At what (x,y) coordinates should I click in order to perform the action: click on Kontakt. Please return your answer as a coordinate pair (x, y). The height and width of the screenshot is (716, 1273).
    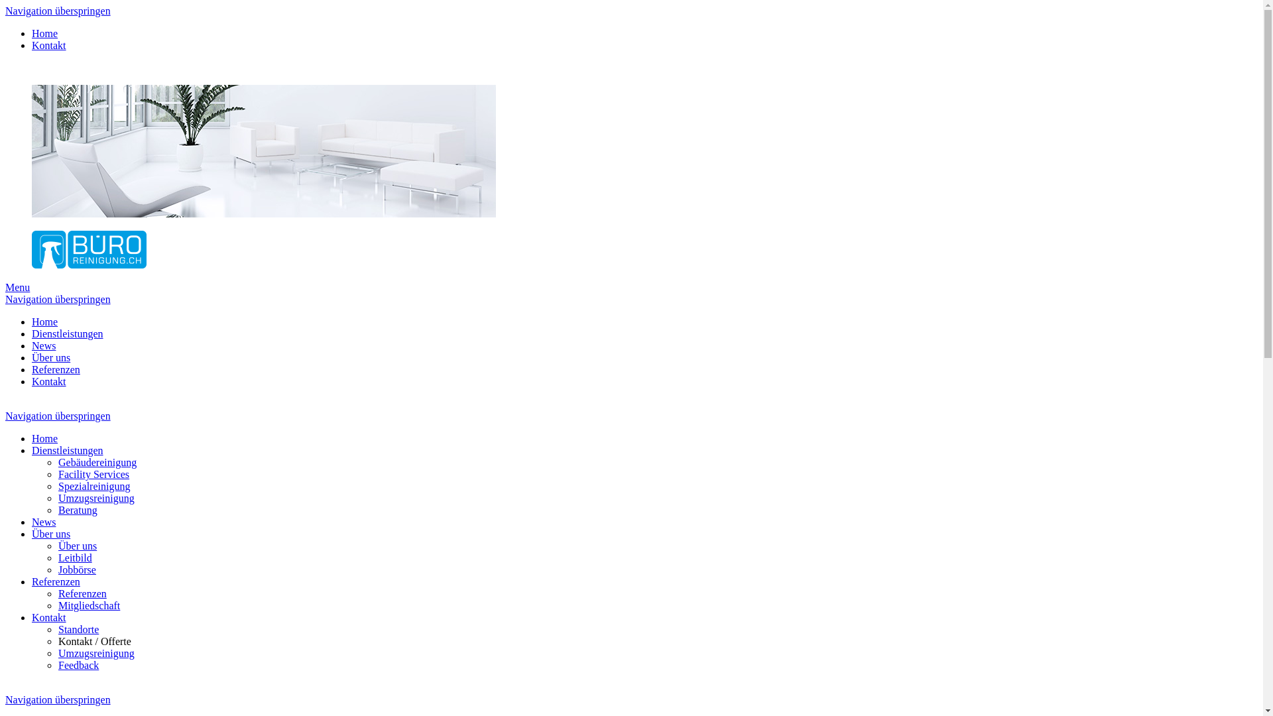
    Looking at the image, I should click on (49, 382).